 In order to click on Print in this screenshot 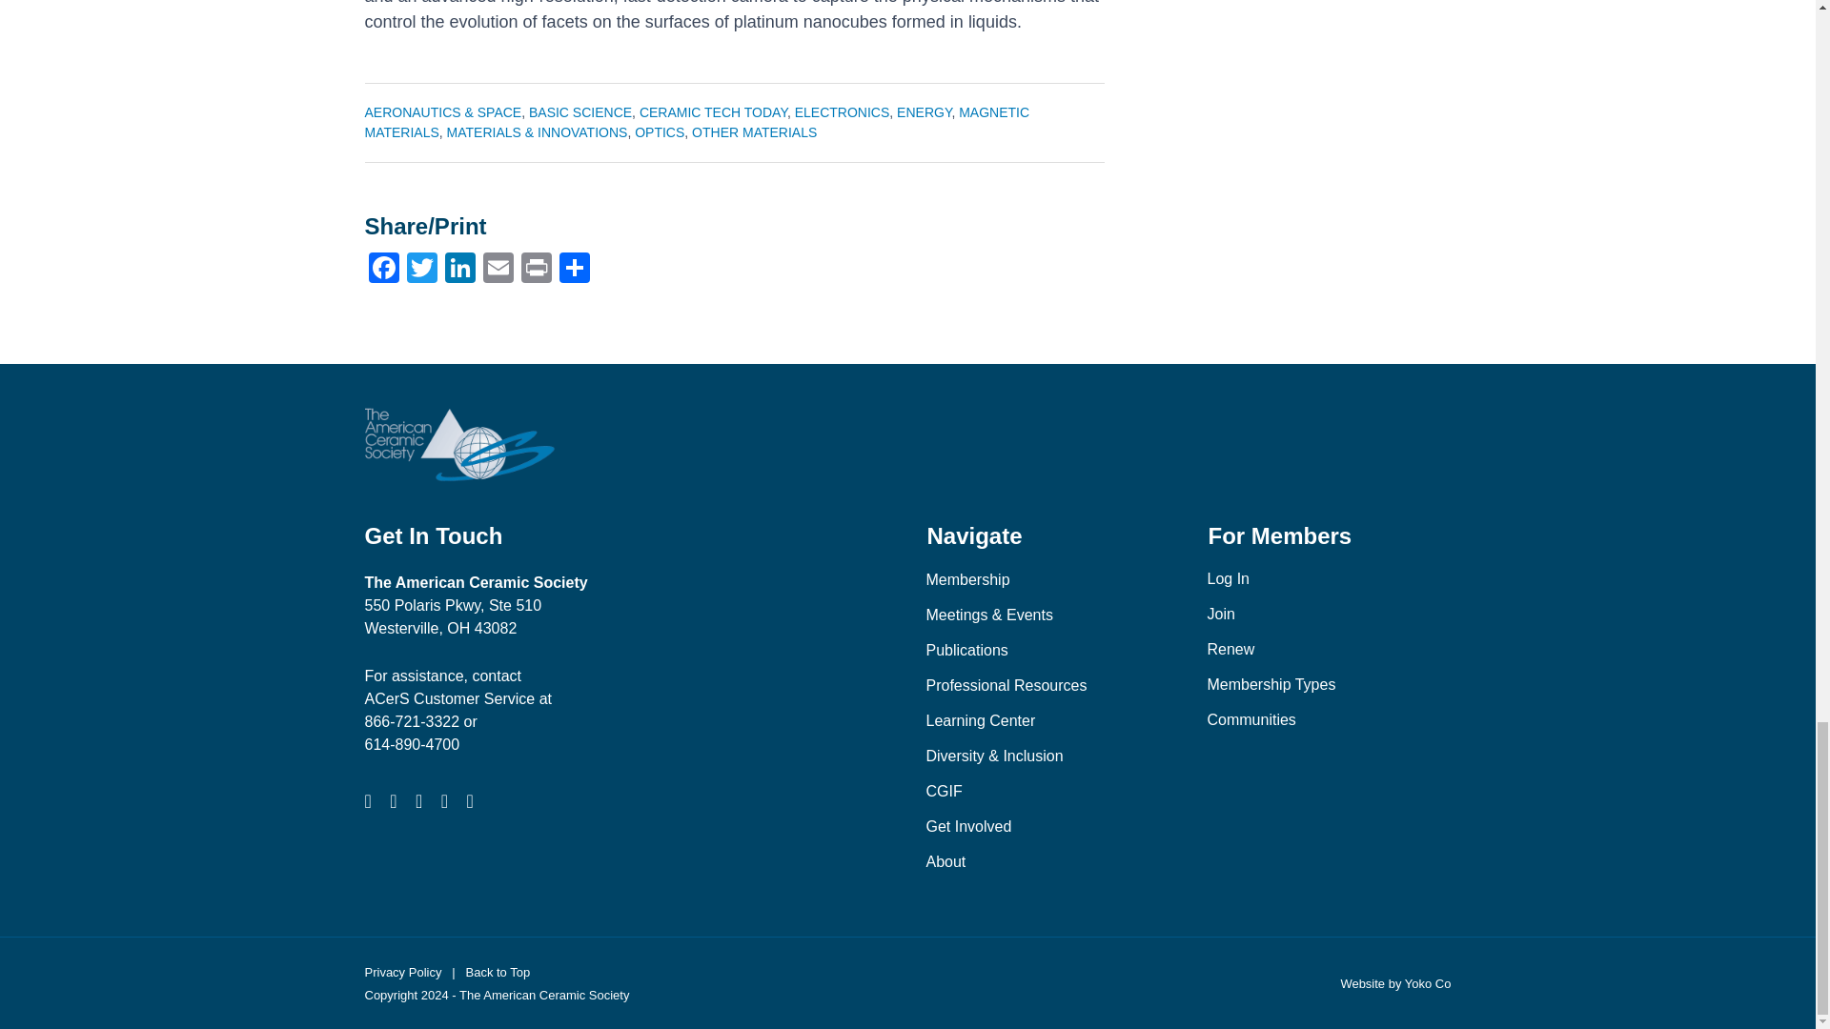, I will do `click(535, 270)`.